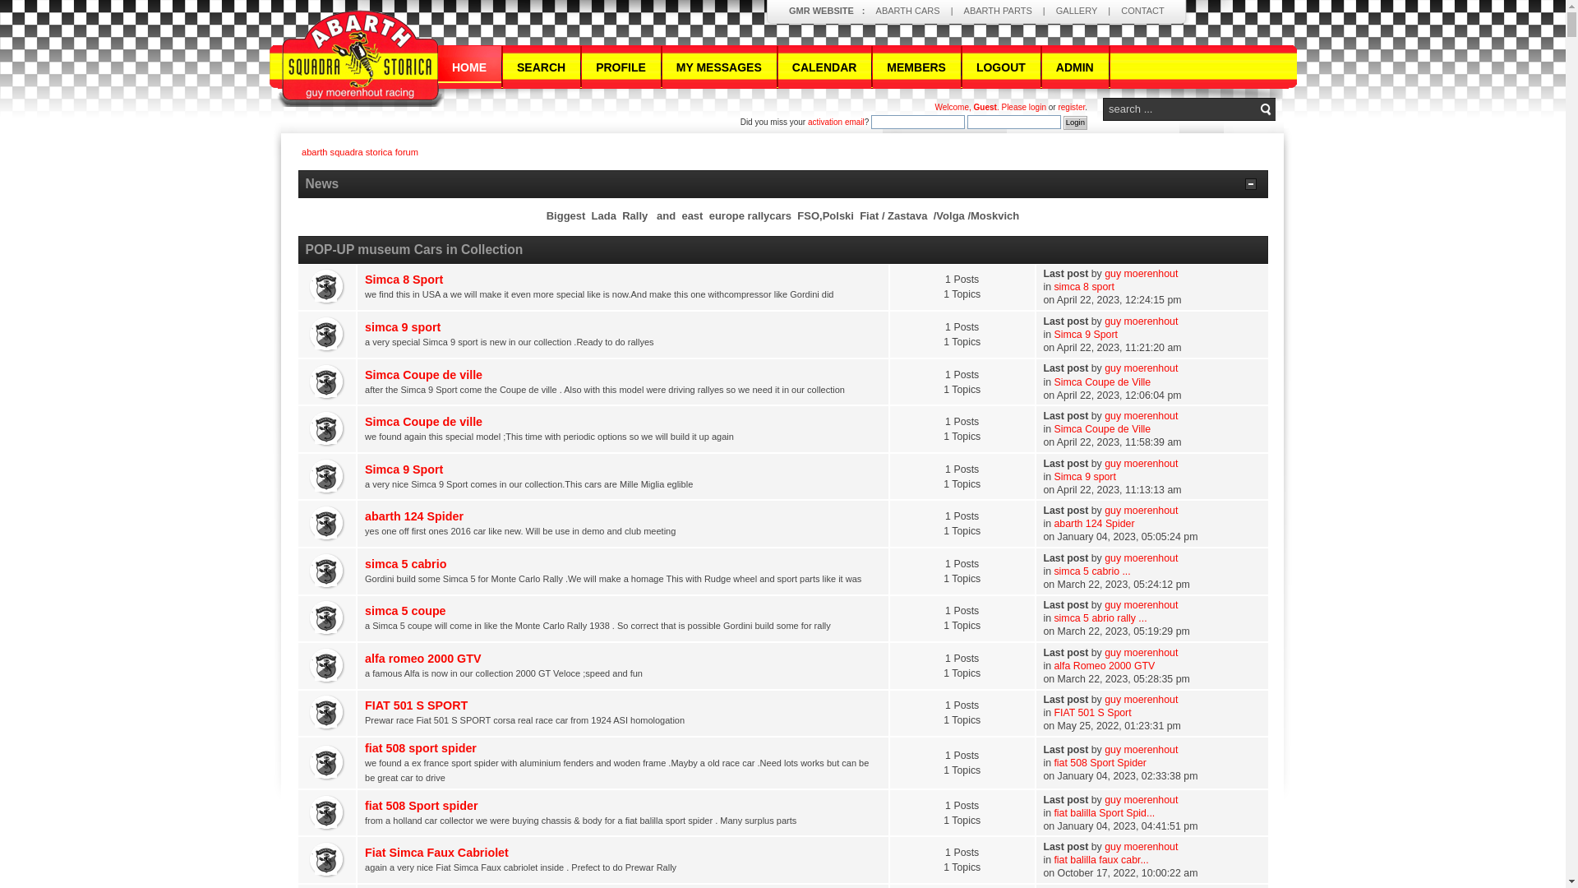  Describe the element at coordinates (1077, 11) in the screenshot. I see `GALLERY` at that location.